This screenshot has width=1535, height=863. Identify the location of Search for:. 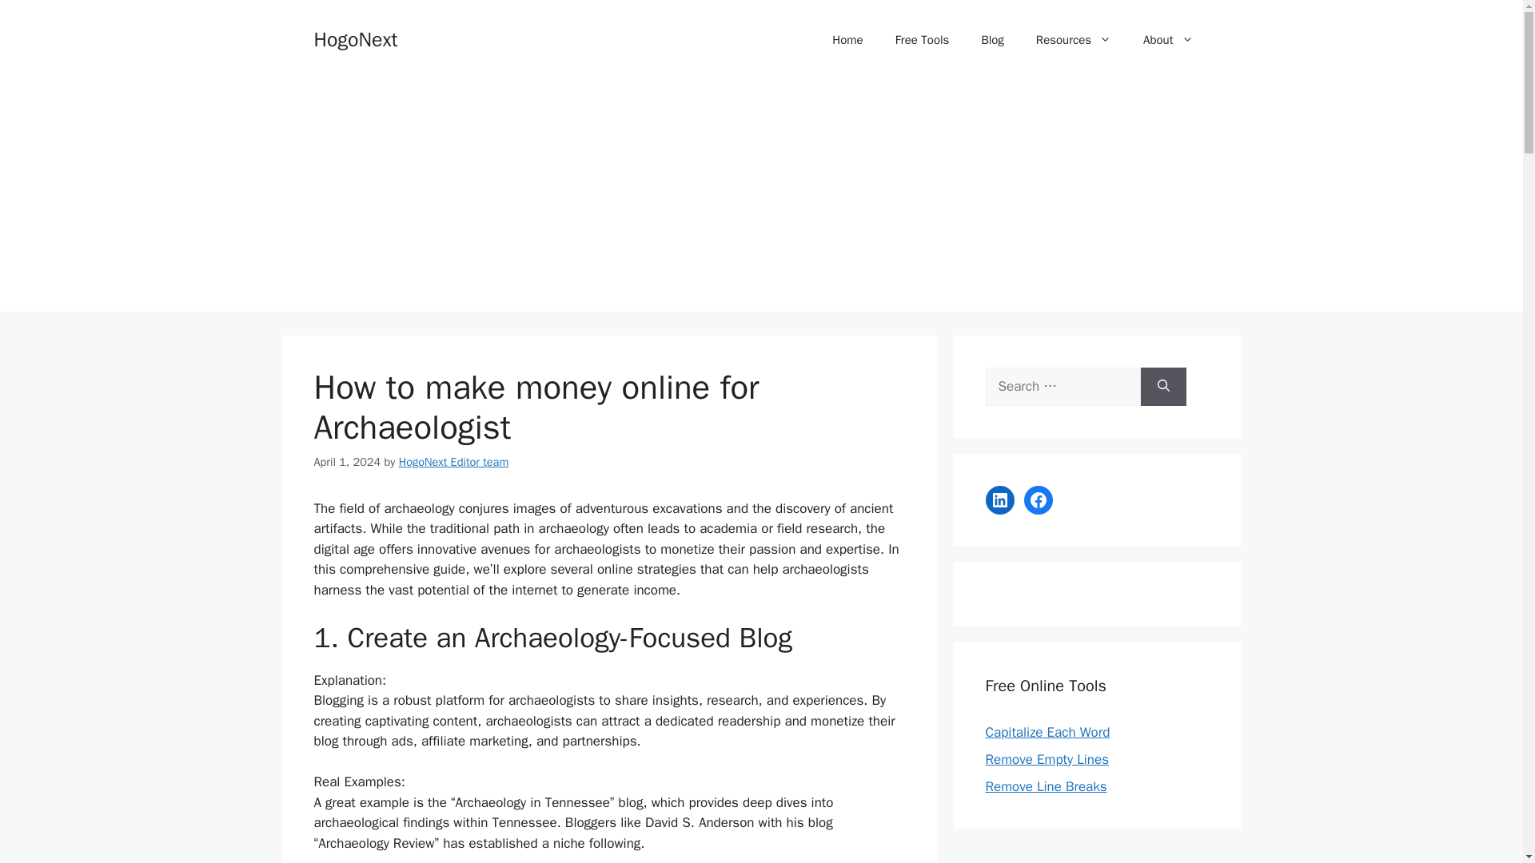
(1063, 387).